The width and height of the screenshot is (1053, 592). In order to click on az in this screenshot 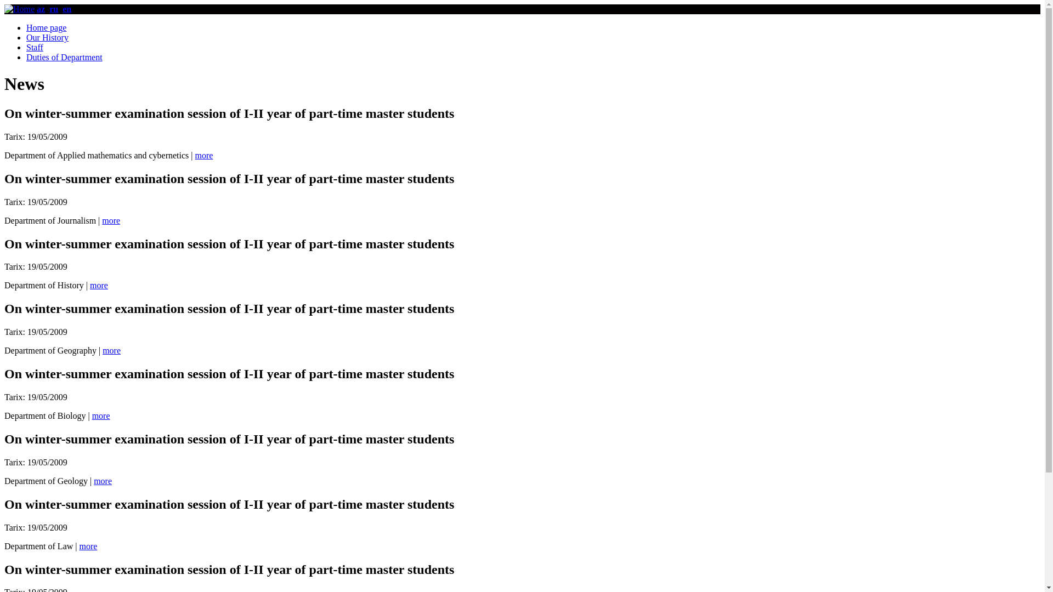, I will do `click(41, 9)`.